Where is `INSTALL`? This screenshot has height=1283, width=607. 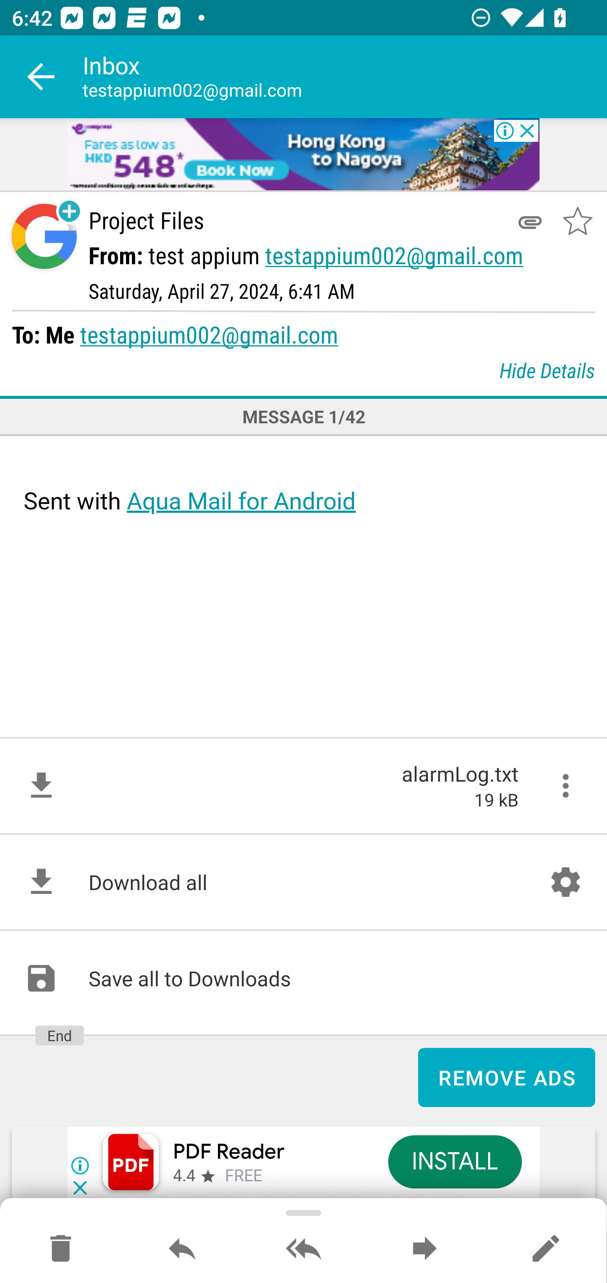 INSTALL is located at coordinates (454, 1161).